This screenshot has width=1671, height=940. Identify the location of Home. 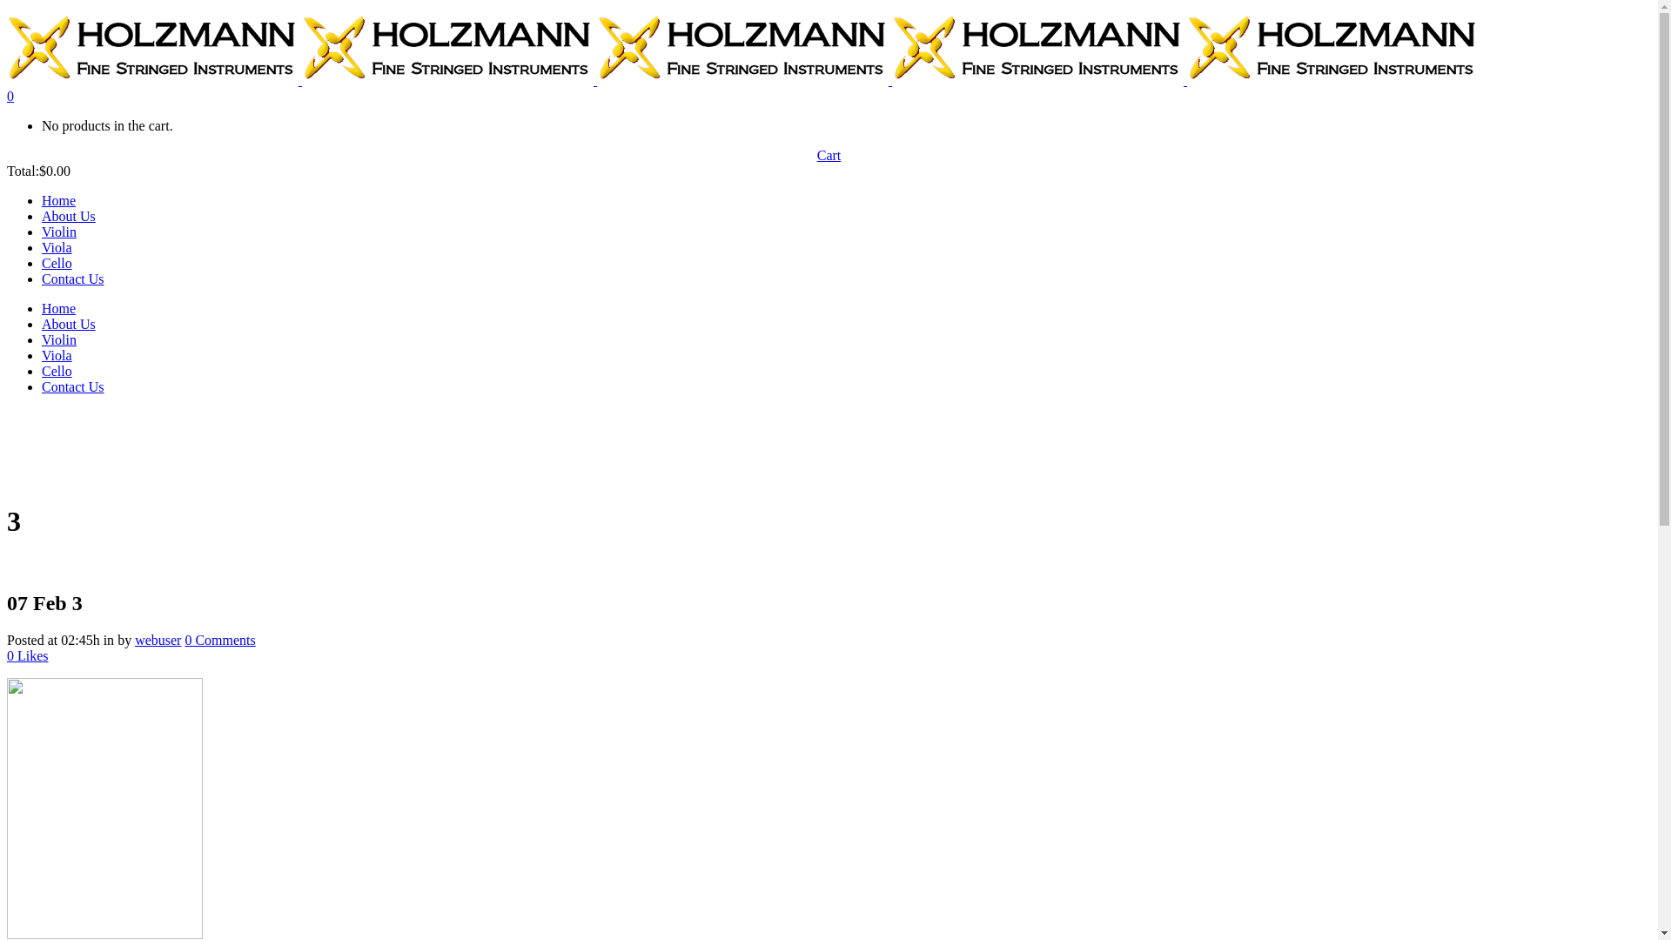
(59, 200).